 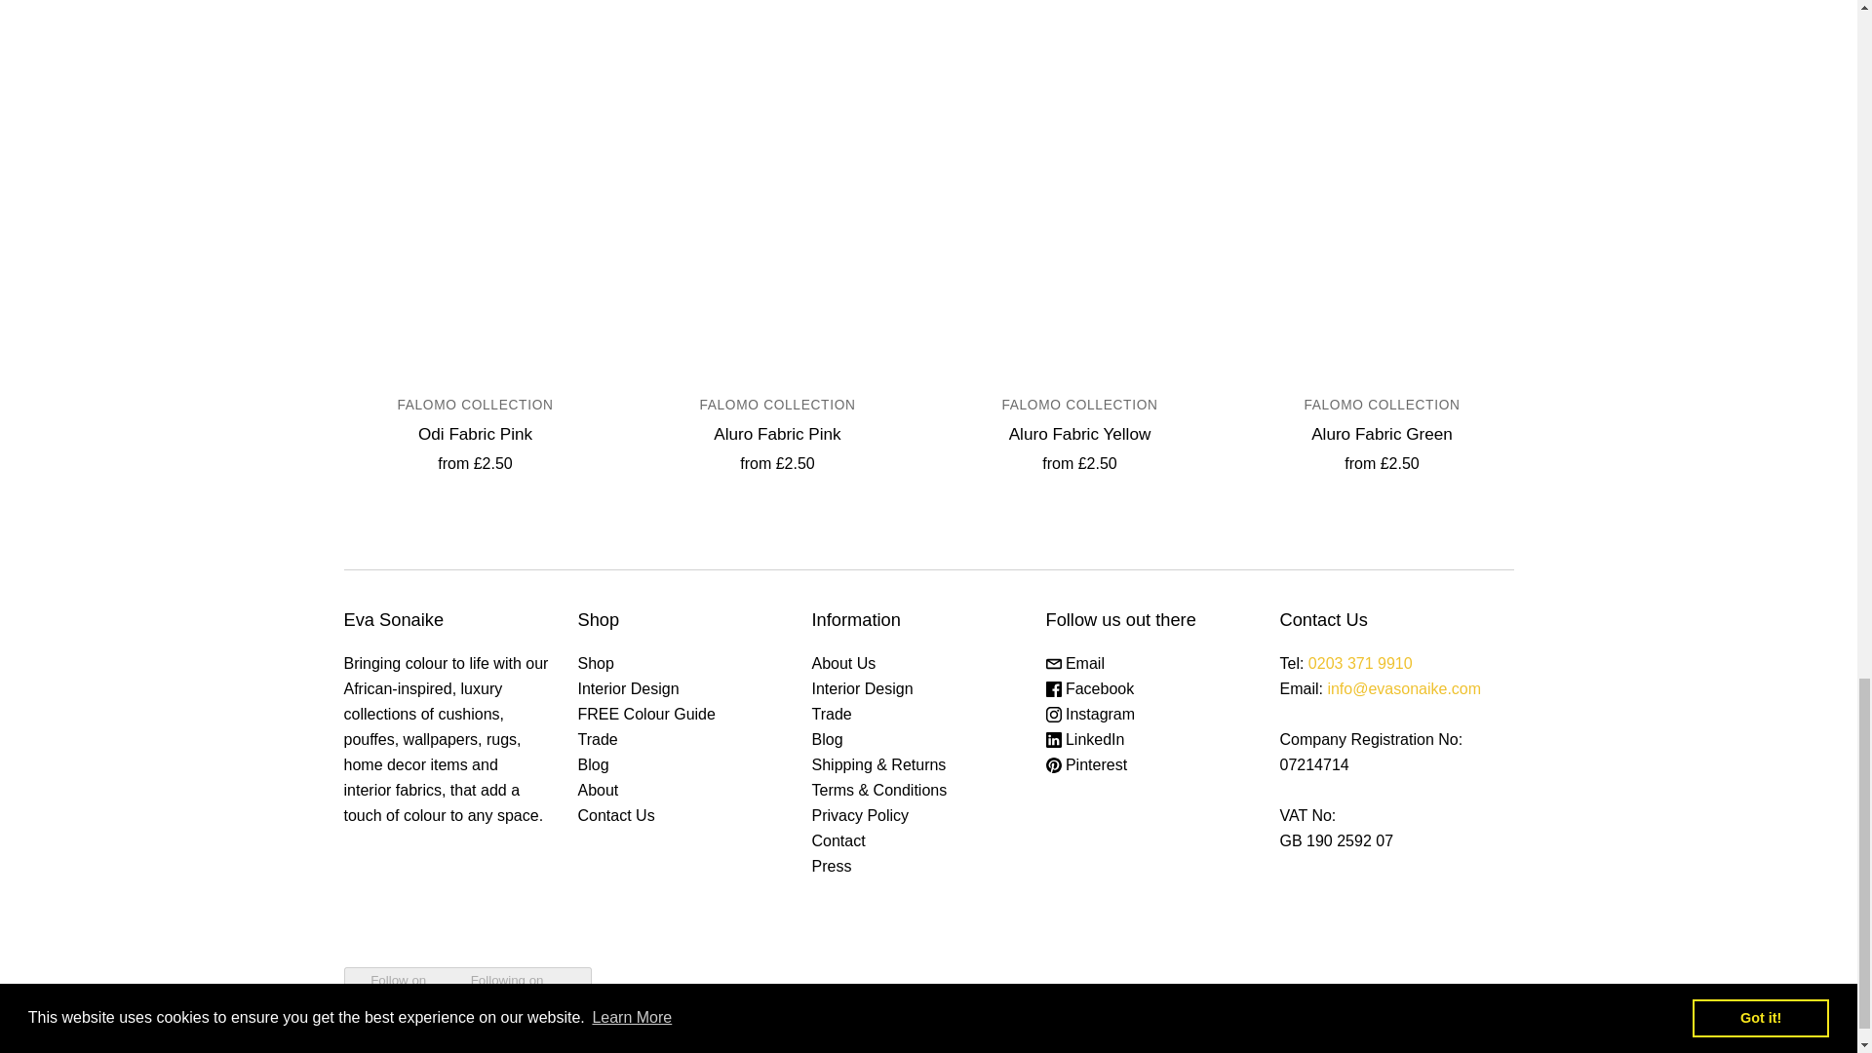 I want to click on Falomo Collection, so click(x=1381, y=406).